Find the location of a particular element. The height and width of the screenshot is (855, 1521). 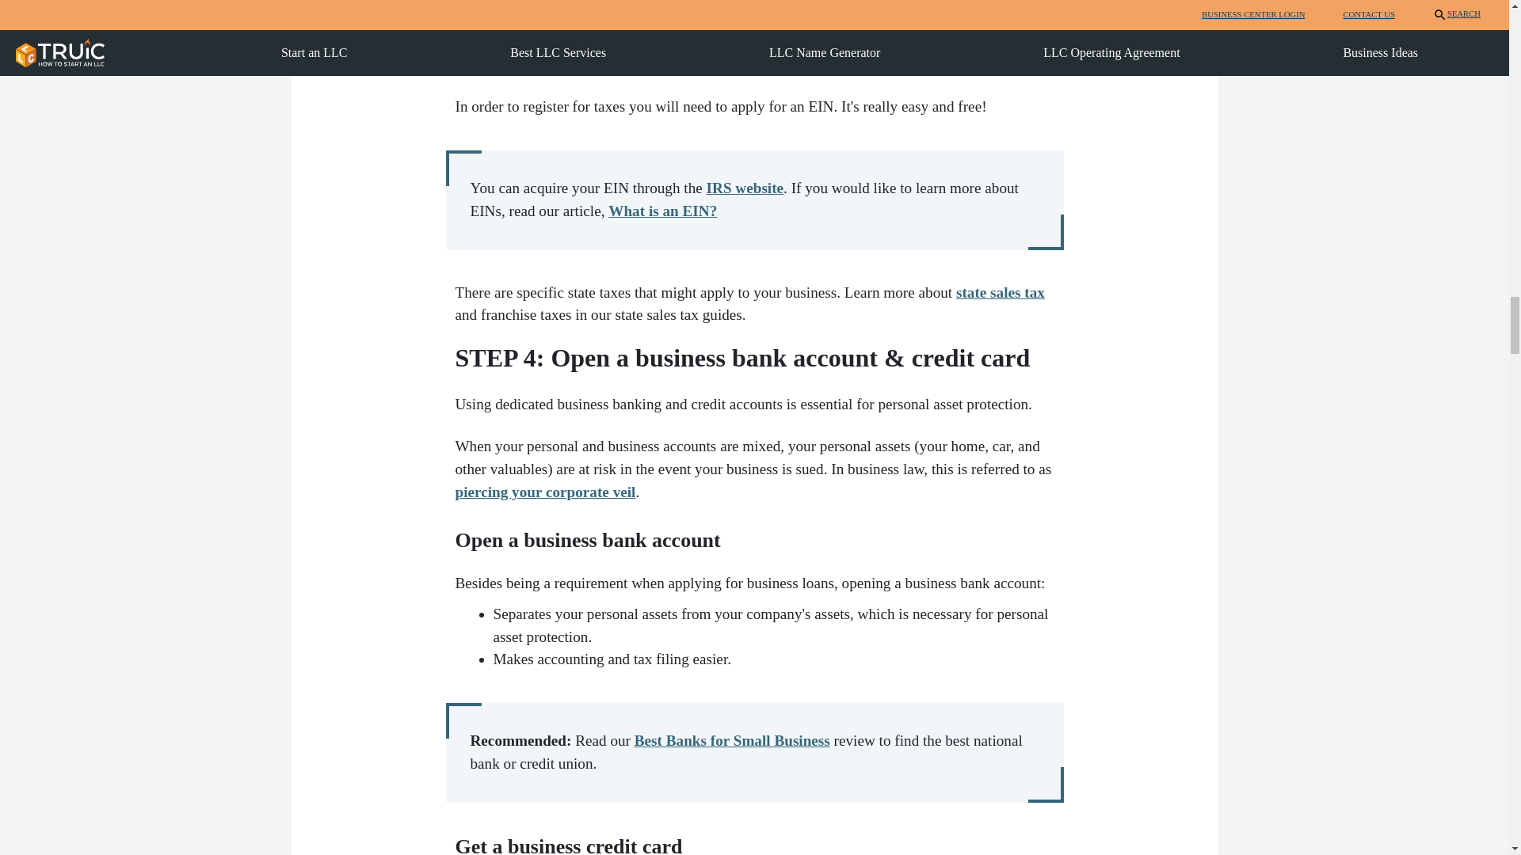

Get an EIN from the IRS website is located at coordinates (745, 188).